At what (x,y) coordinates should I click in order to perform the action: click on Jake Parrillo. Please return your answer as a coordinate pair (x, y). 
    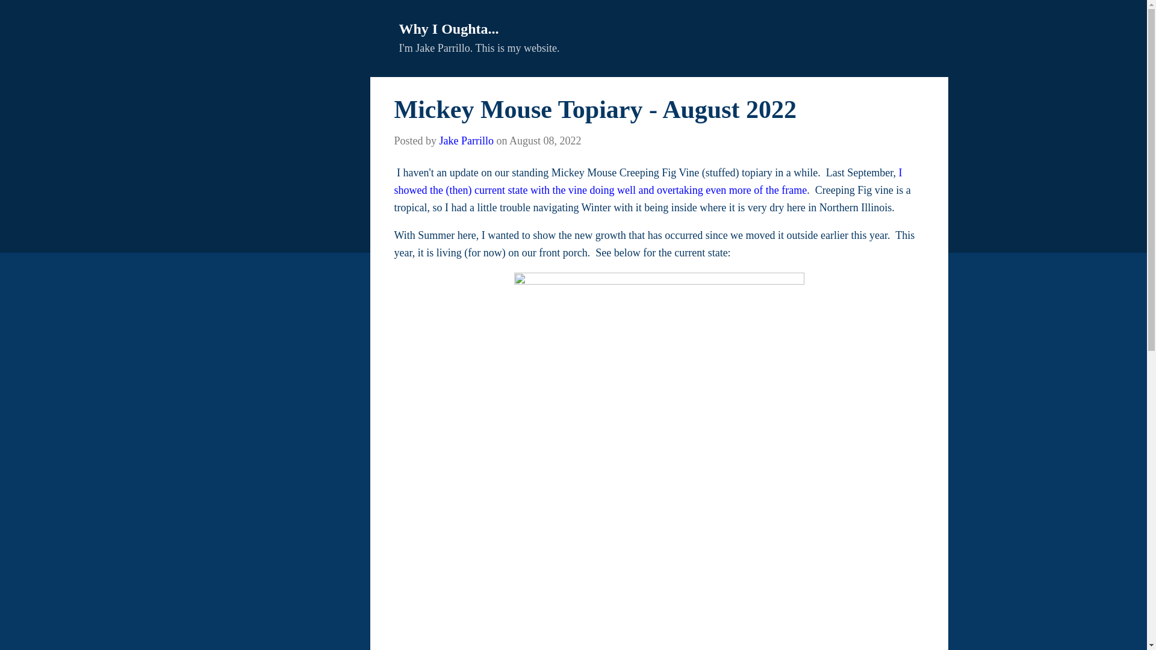
    Looking at the image, I should click on (466, 141).